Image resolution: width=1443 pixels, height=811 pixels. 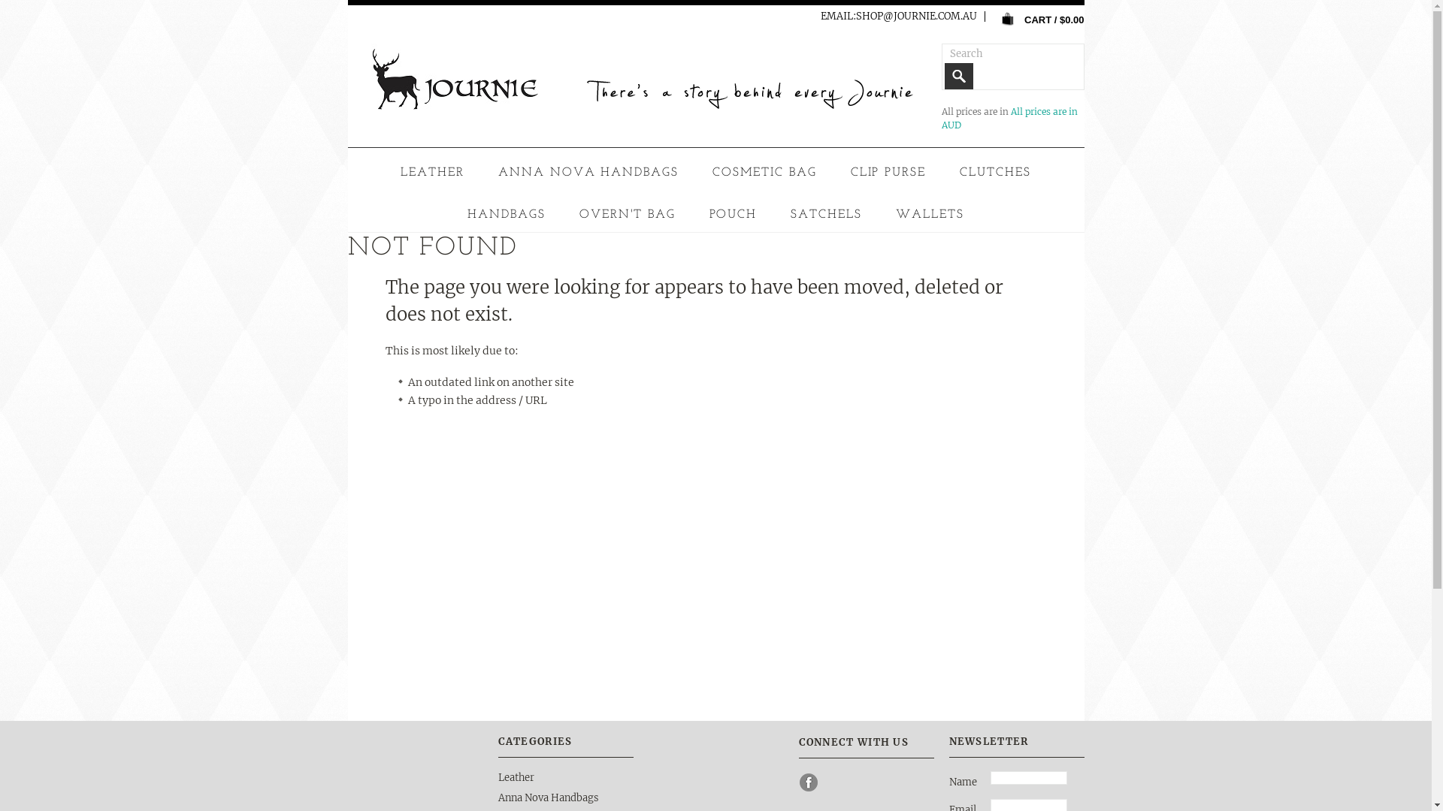 What do you see at coordinates (765, 173) in the screenshot?
I see `COSMETIC BAG` at bounding box center [765, 173].